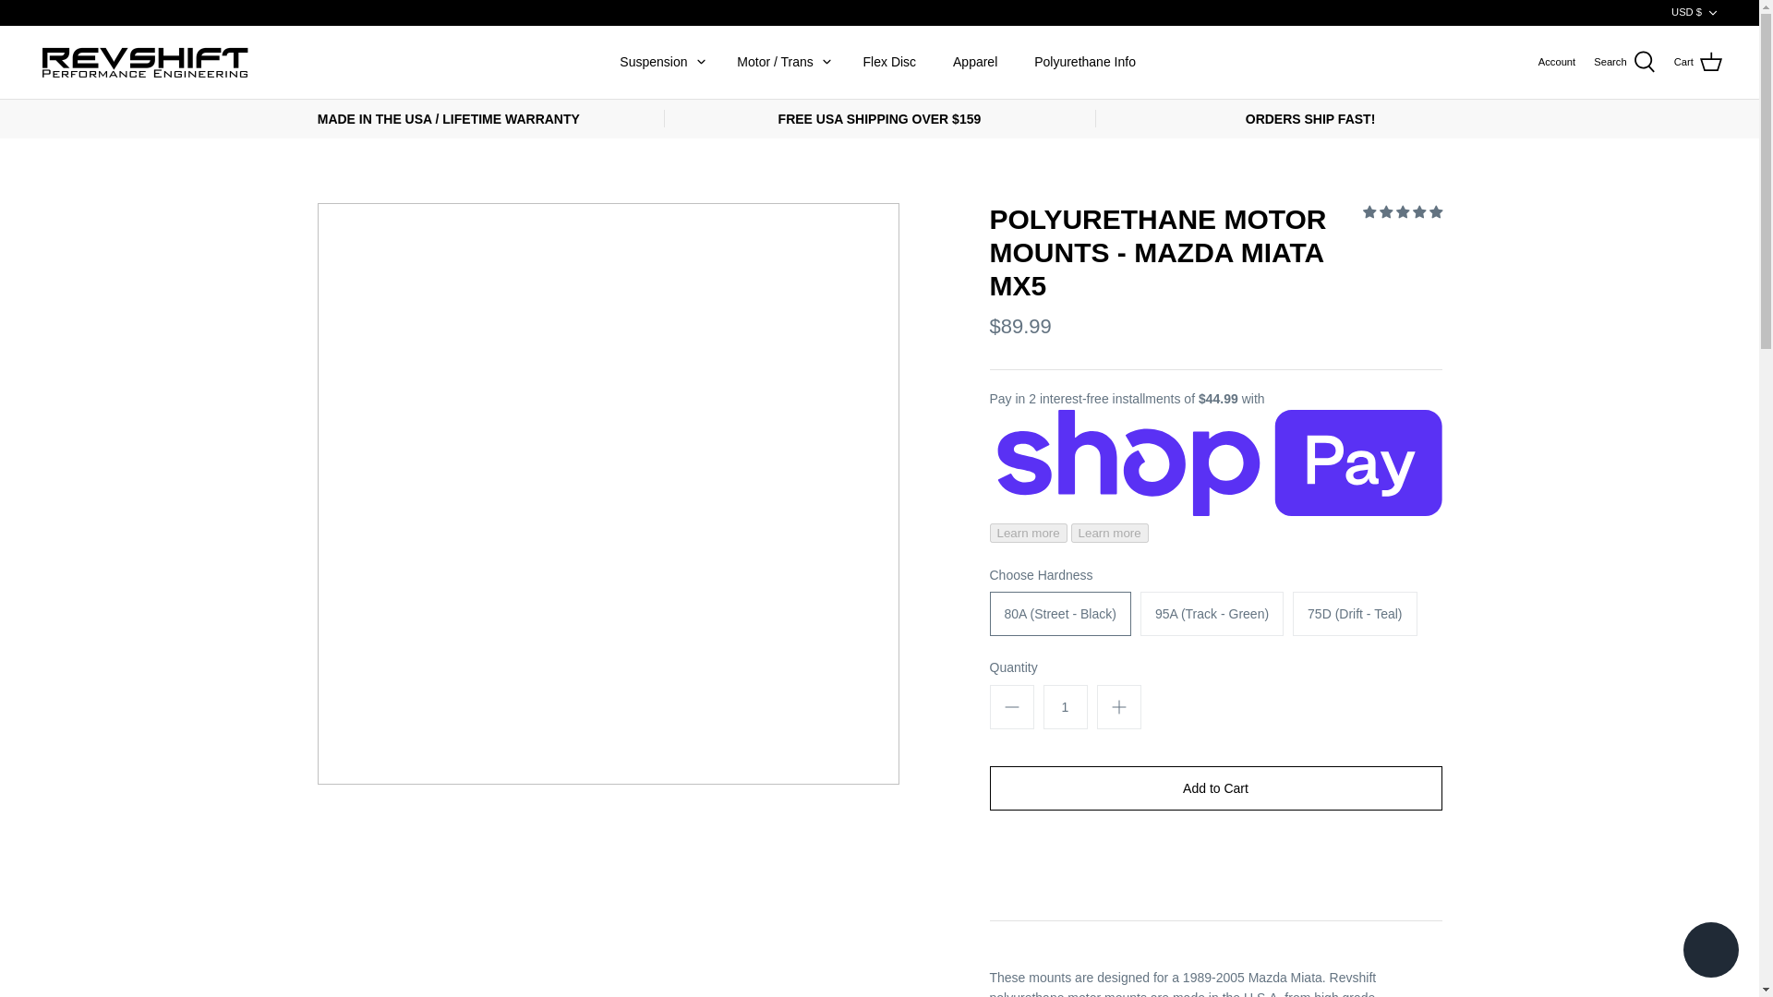 This screenshot has width=1773, height=997. What do you see at coordinates (653, 62) in the screenshot?
I see `Suspension` at bounding box center [653, 62].